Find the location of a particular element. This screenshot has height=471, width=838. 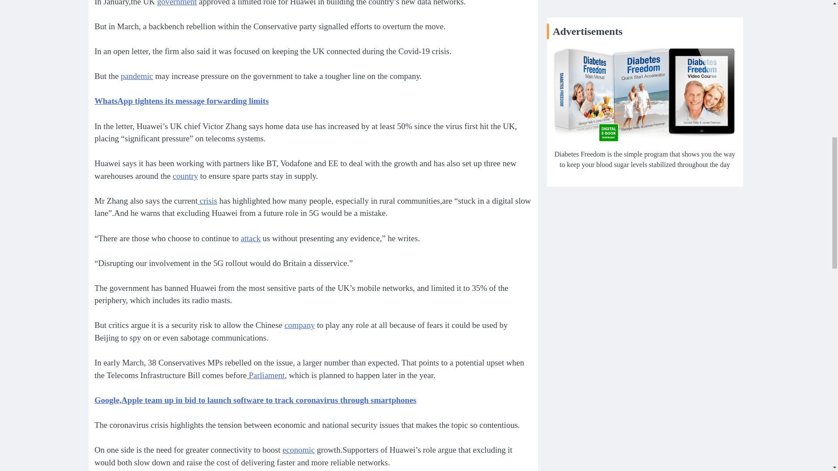

government is located at coordinates (177, 3).